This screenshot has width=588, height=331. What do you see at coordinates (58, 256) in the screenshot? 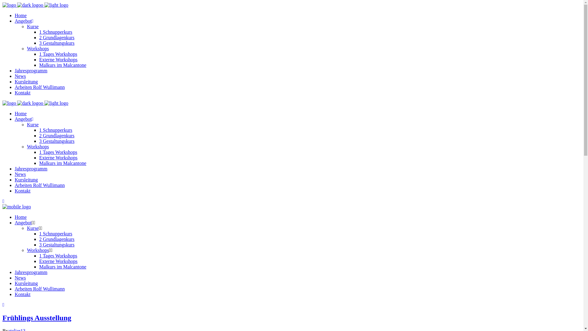
I see `1 Tages Workshops` at bounding box center [58, 256].